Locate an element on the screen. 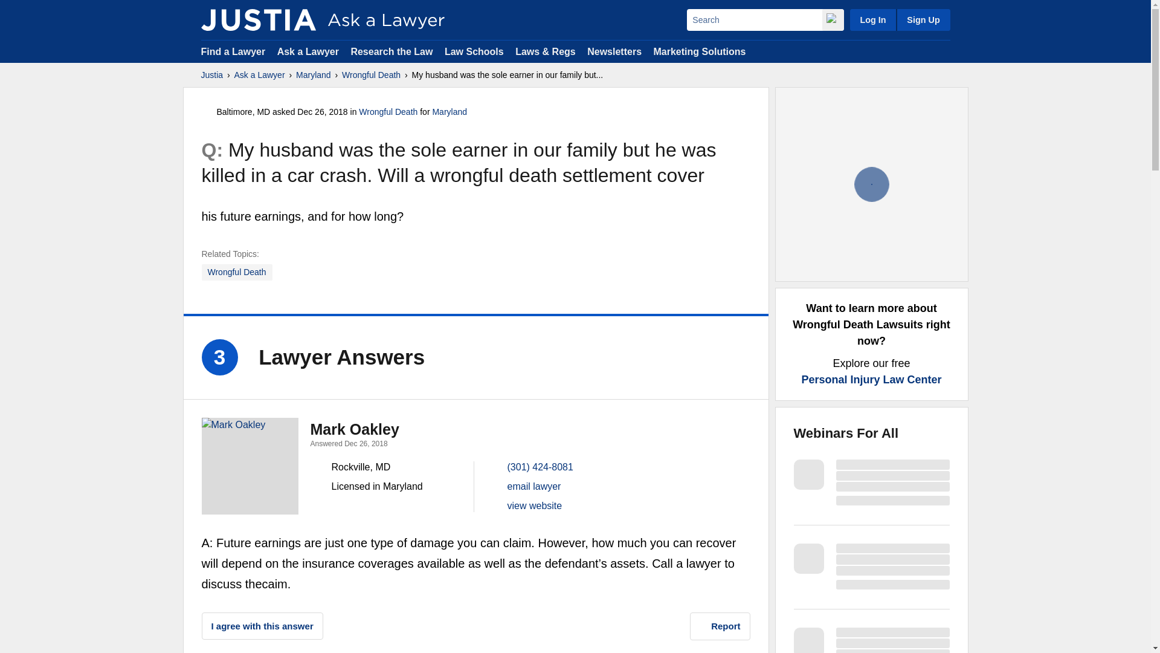  Justia is located at coordinates (211, 75).